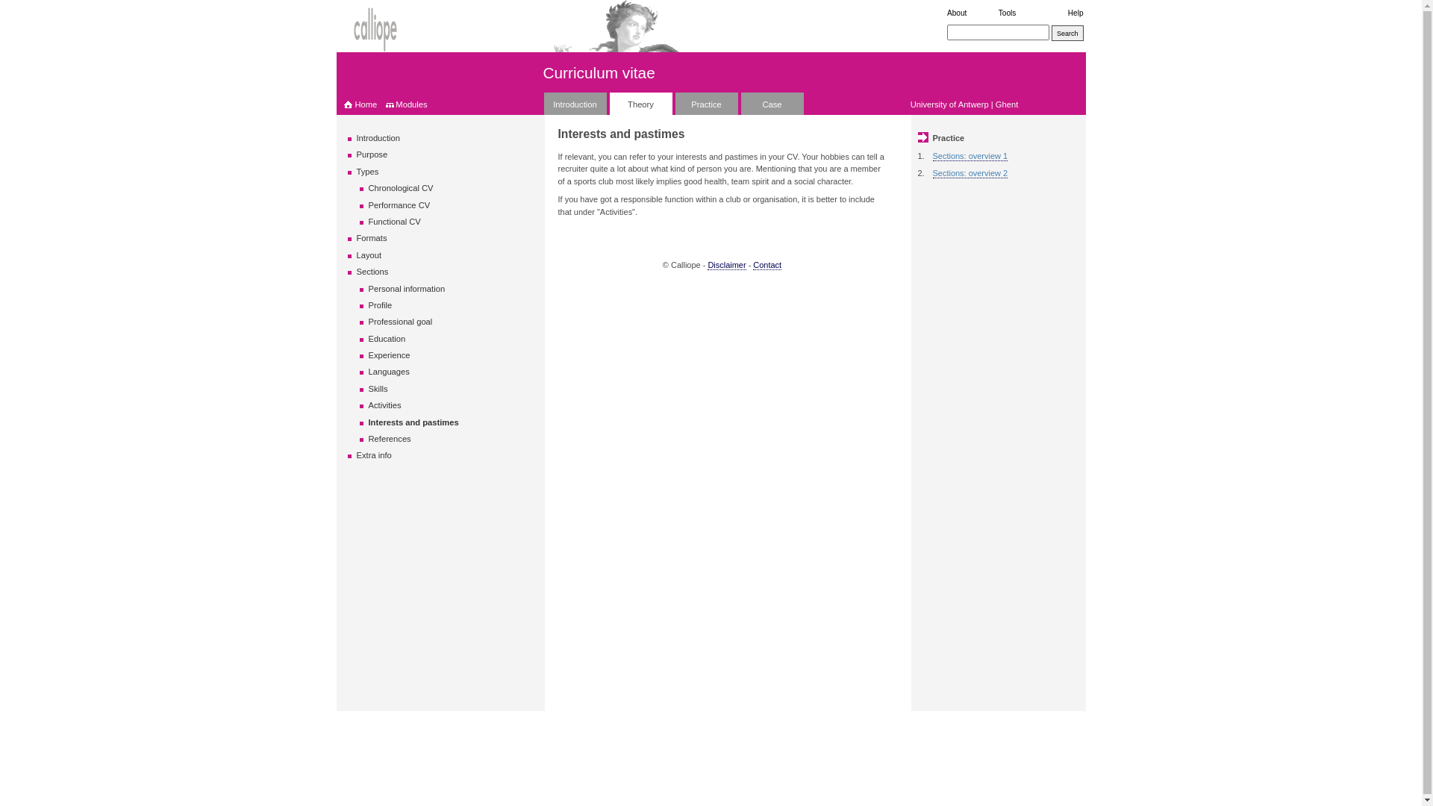 Image resolution: width=1433 pixels, height=806 pixels. What do you see at coordinates (970, 173) in the screenshot?
I see `Sections: overview 2` at bounding box center [970, 173].